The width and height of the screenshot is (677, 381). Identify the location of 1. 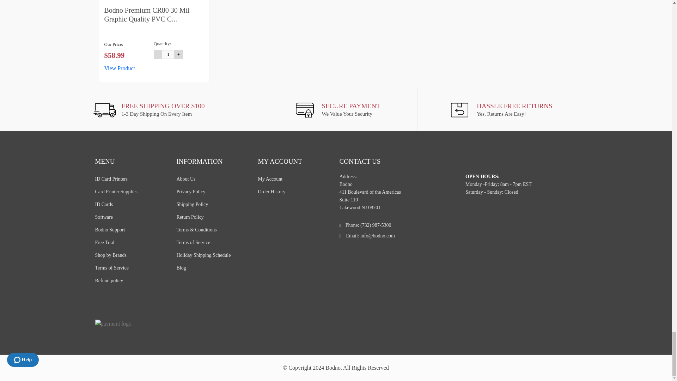
(168, 54).